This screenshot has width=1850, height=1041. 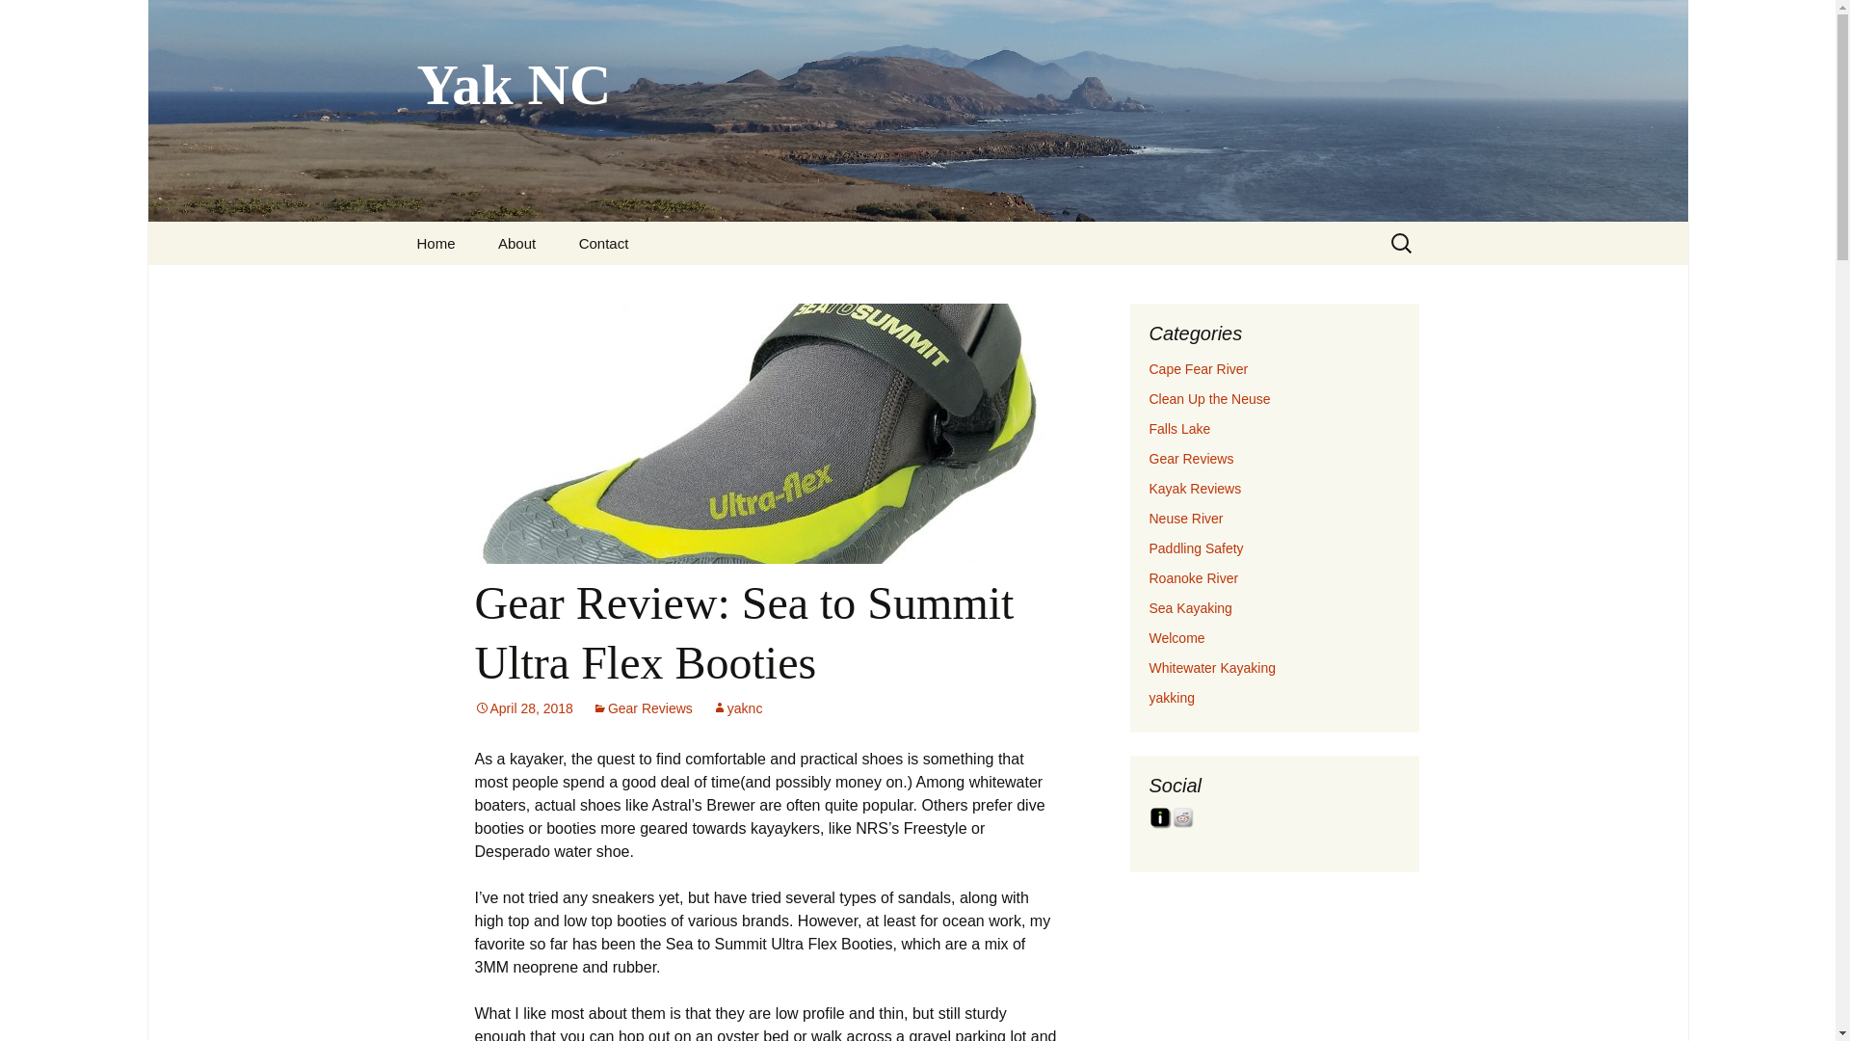 What do you see at coordinates (1179, 428) in the screenshot?
I see `Falls Lake` at bounding box center [1179, 428].